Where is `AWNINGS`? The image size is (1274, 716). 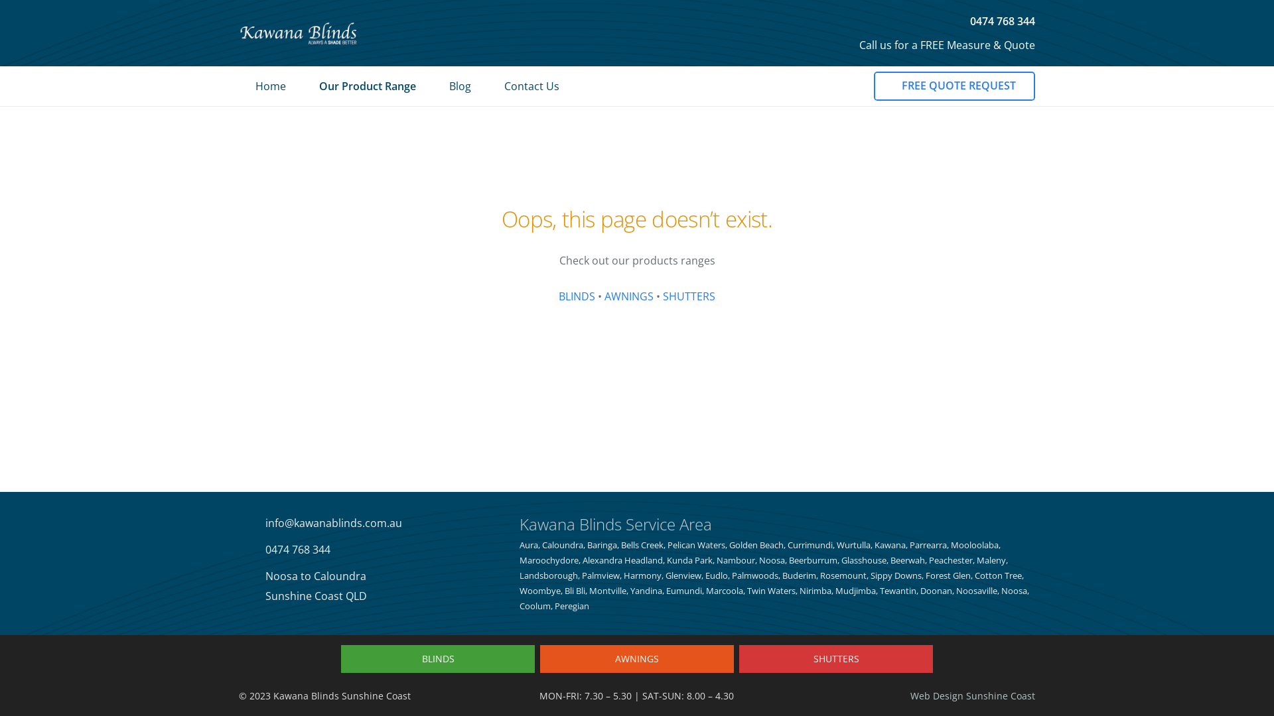 AWNINGS is located at coordinates (629, 296).